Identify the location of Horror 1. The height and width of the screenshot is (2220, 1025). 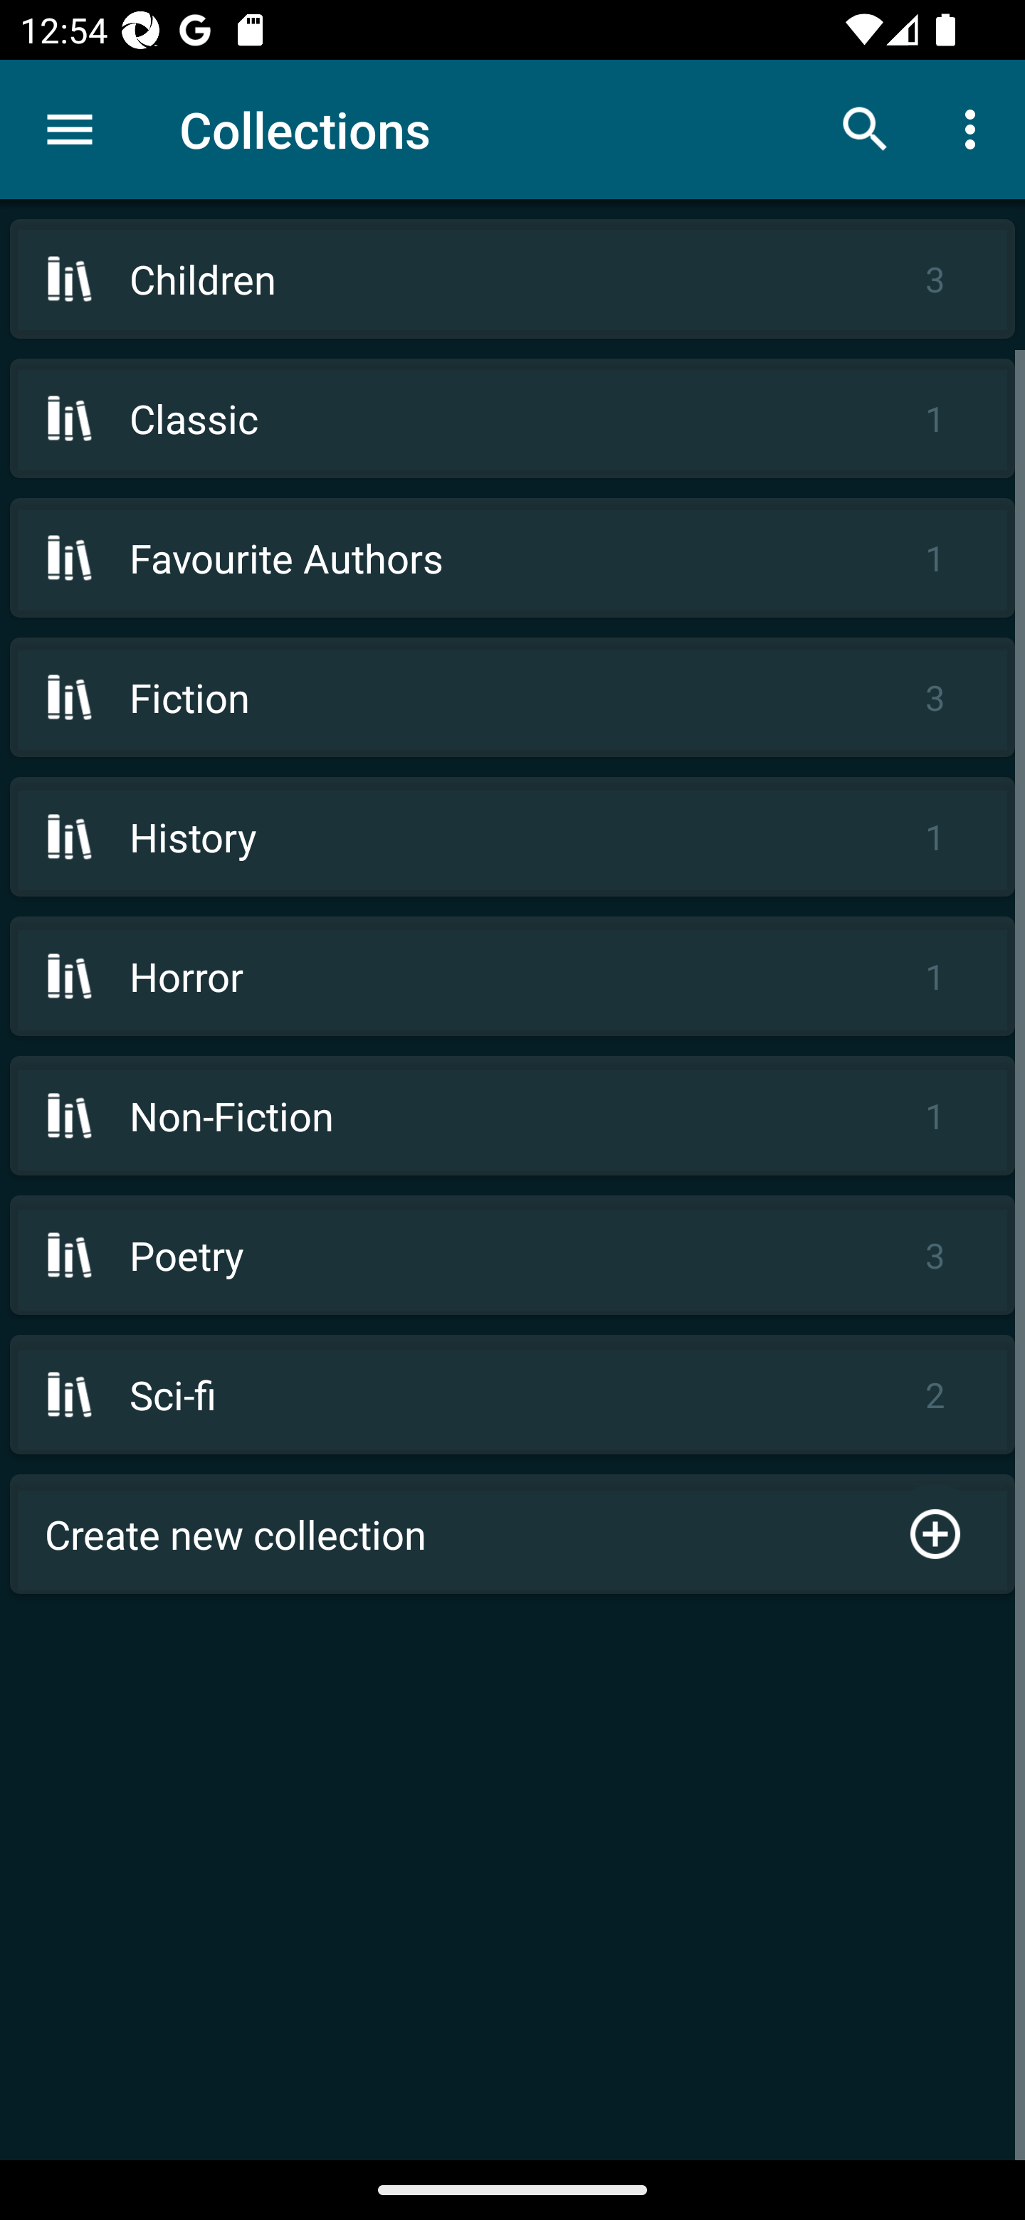
(512, 976).